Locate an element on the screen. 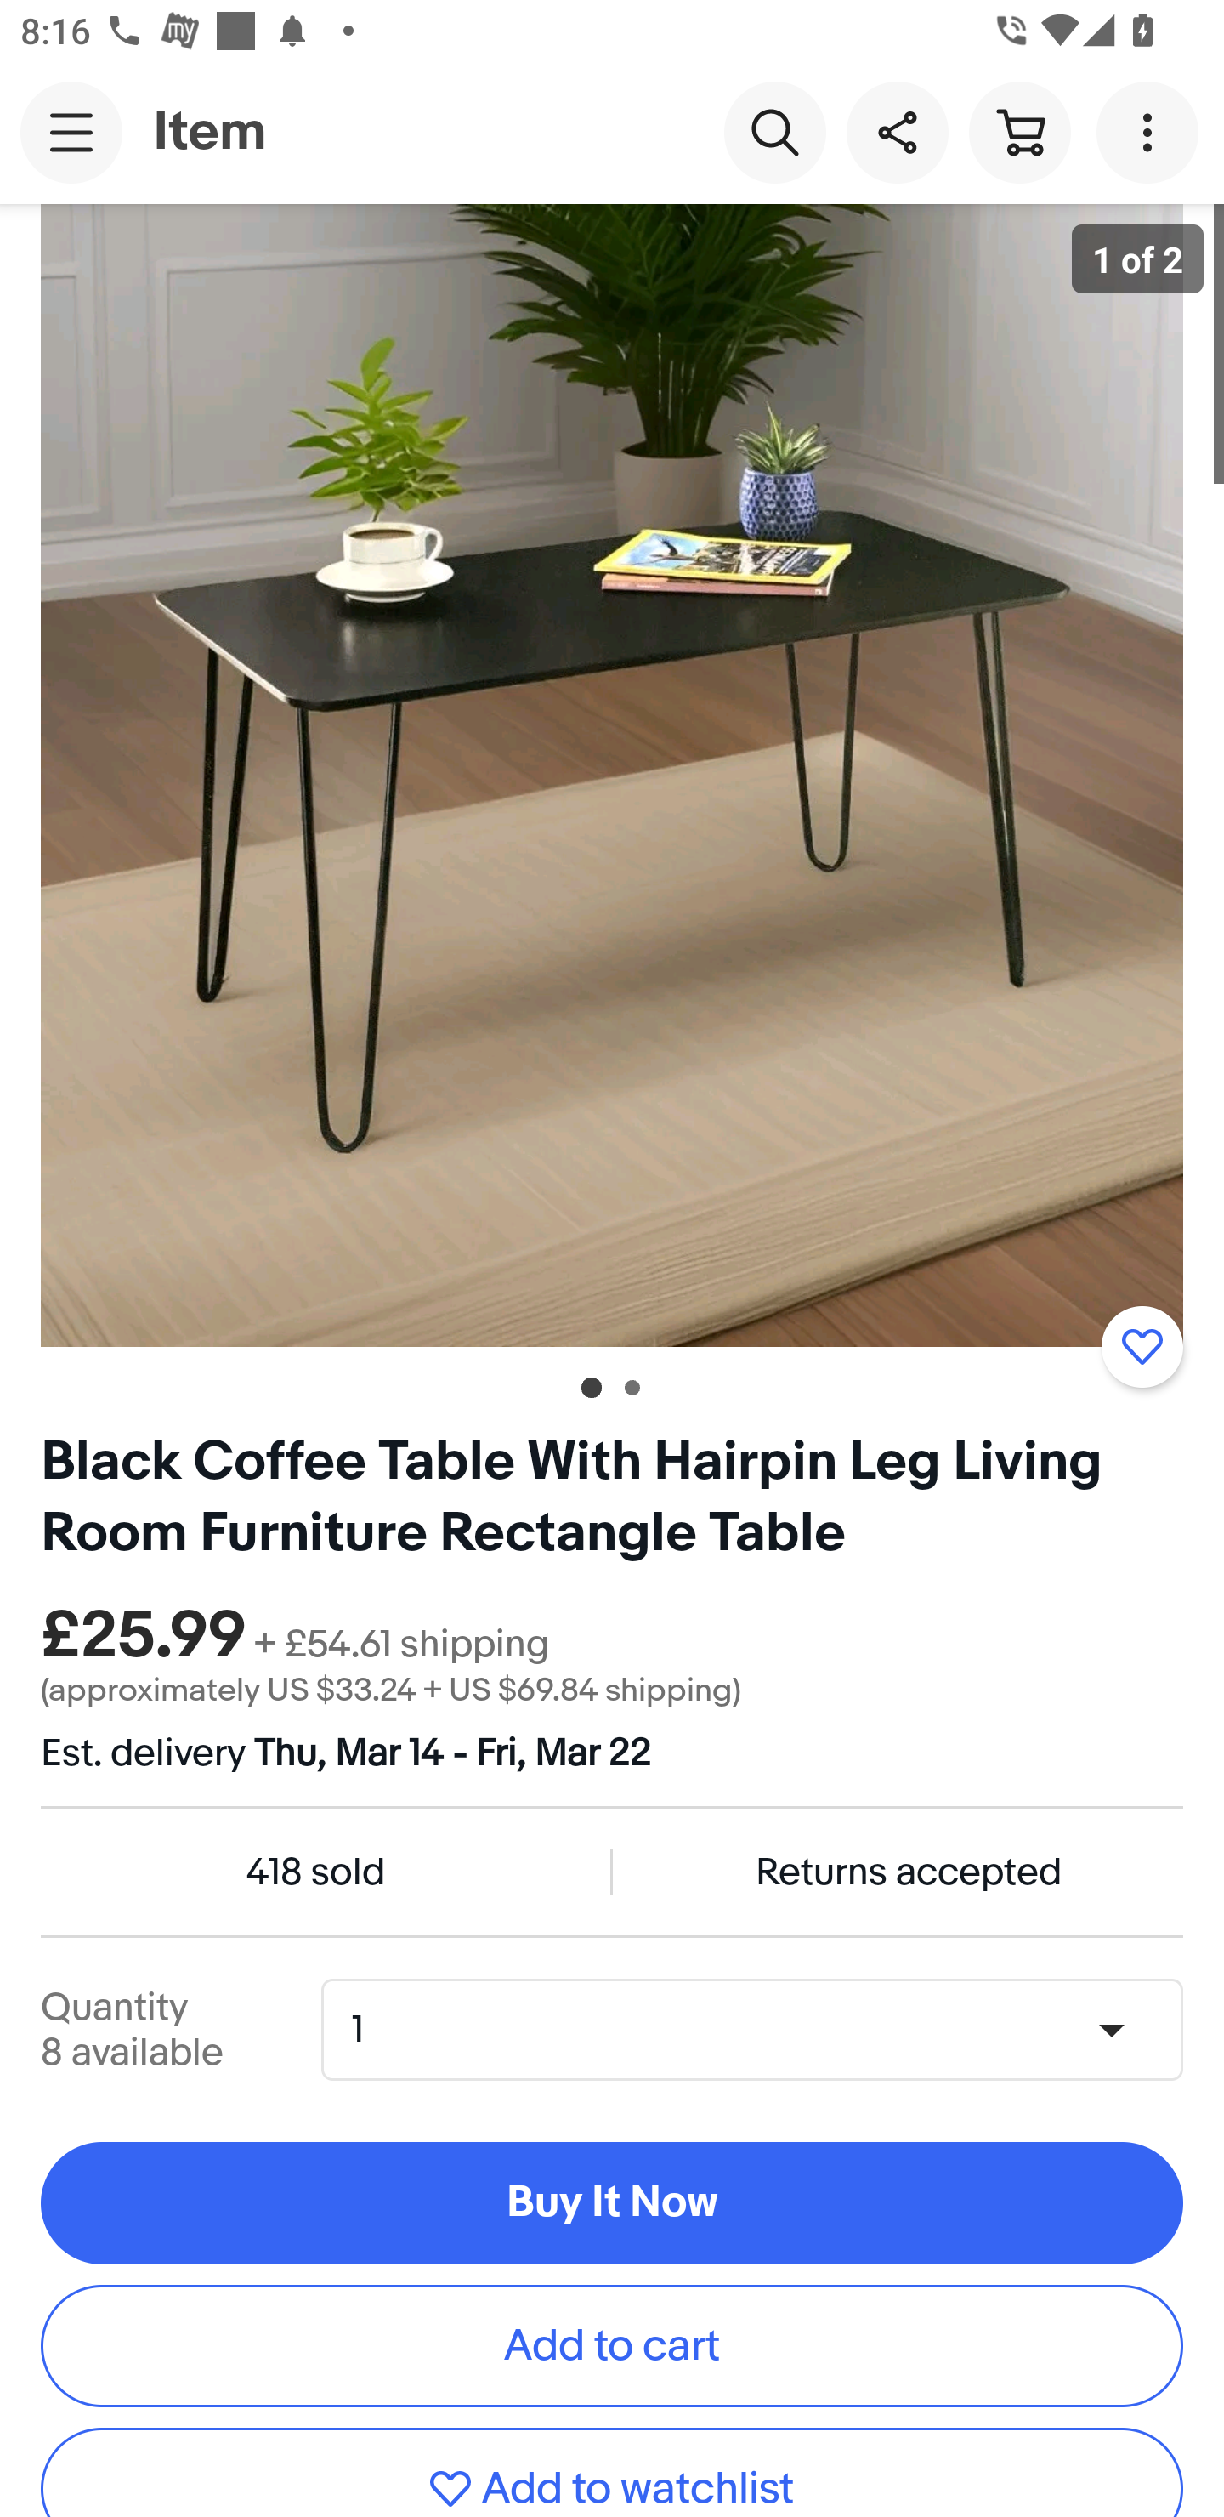  Search is located at coordinates (774, 131).